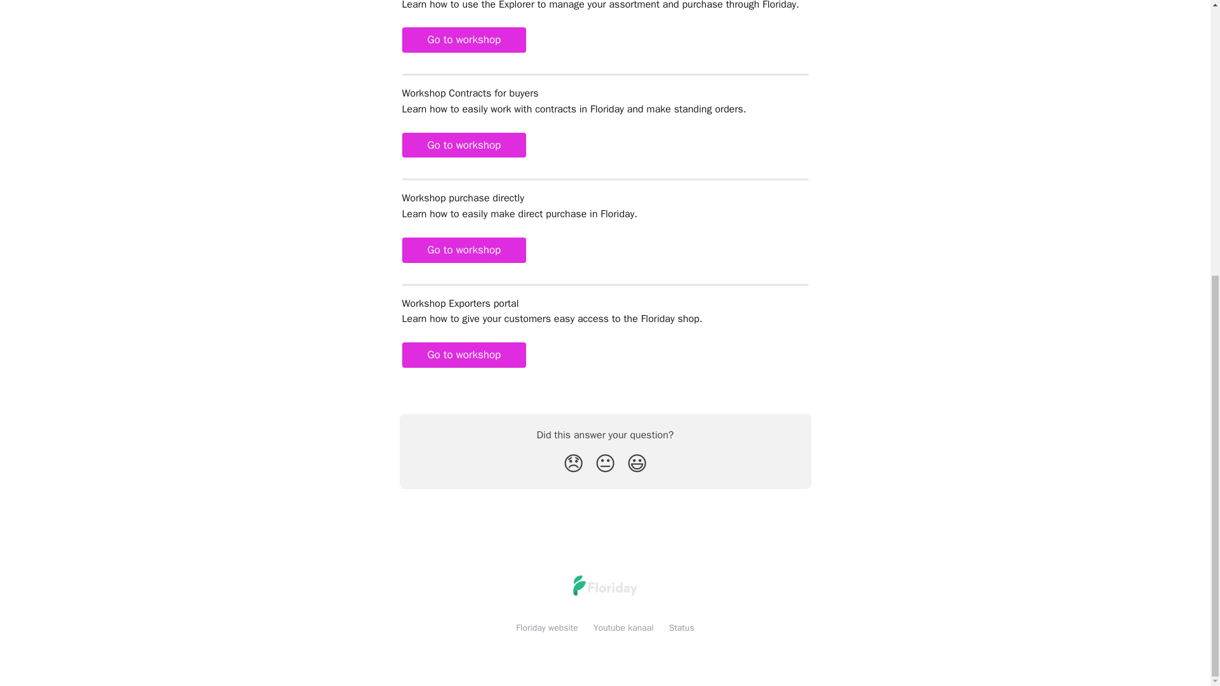  What do you see at coordinates (463, 145) in the screenshot?
I see `Go to workshop` at bounding box center [463, 145].